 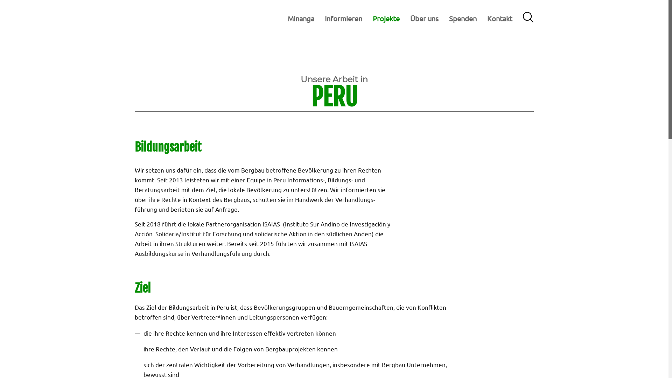 I want to click on Informieren, so click(x=344, y=19).